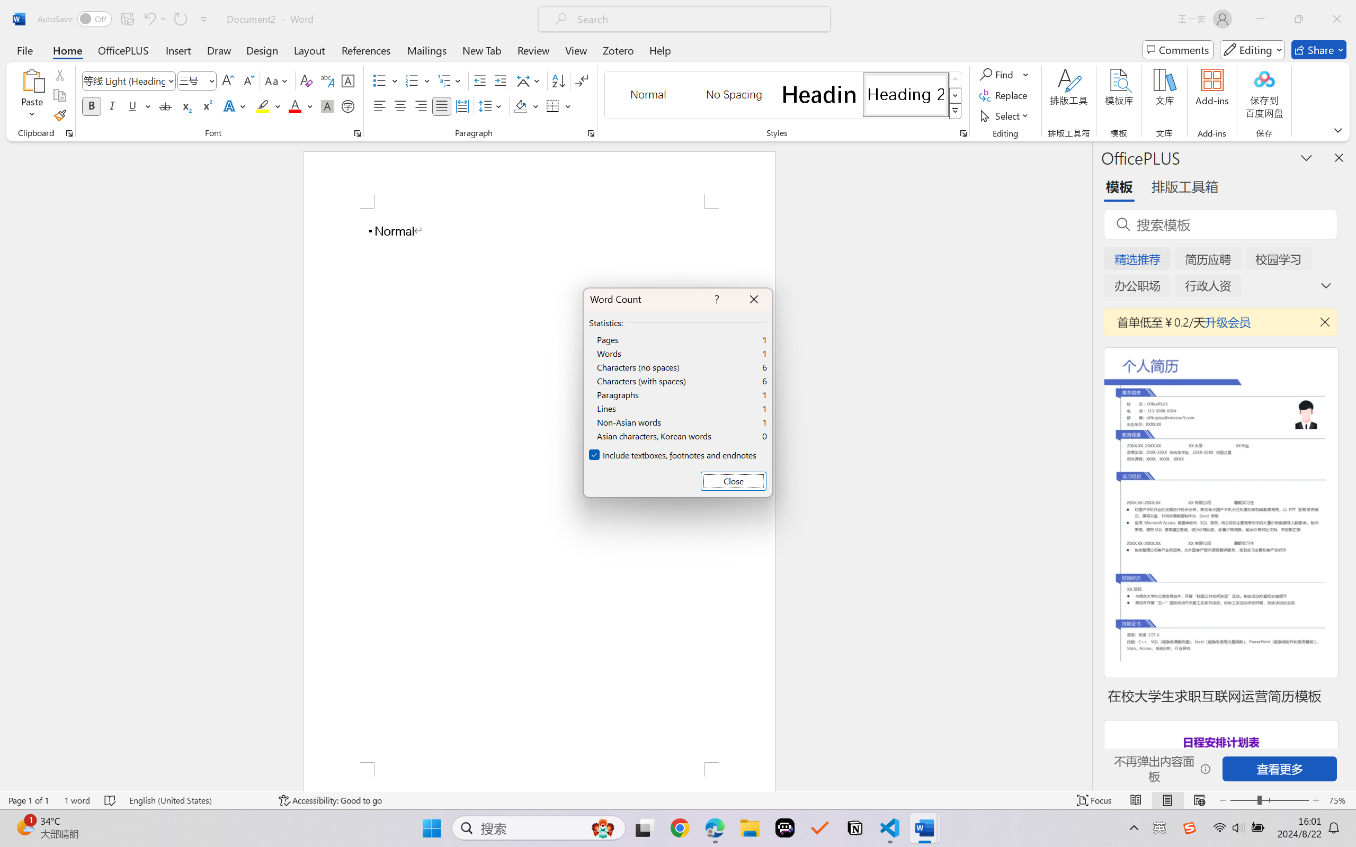 The width and height of the screenshot is (1356, 847). I want to click on Font Size, so click(192, 80).